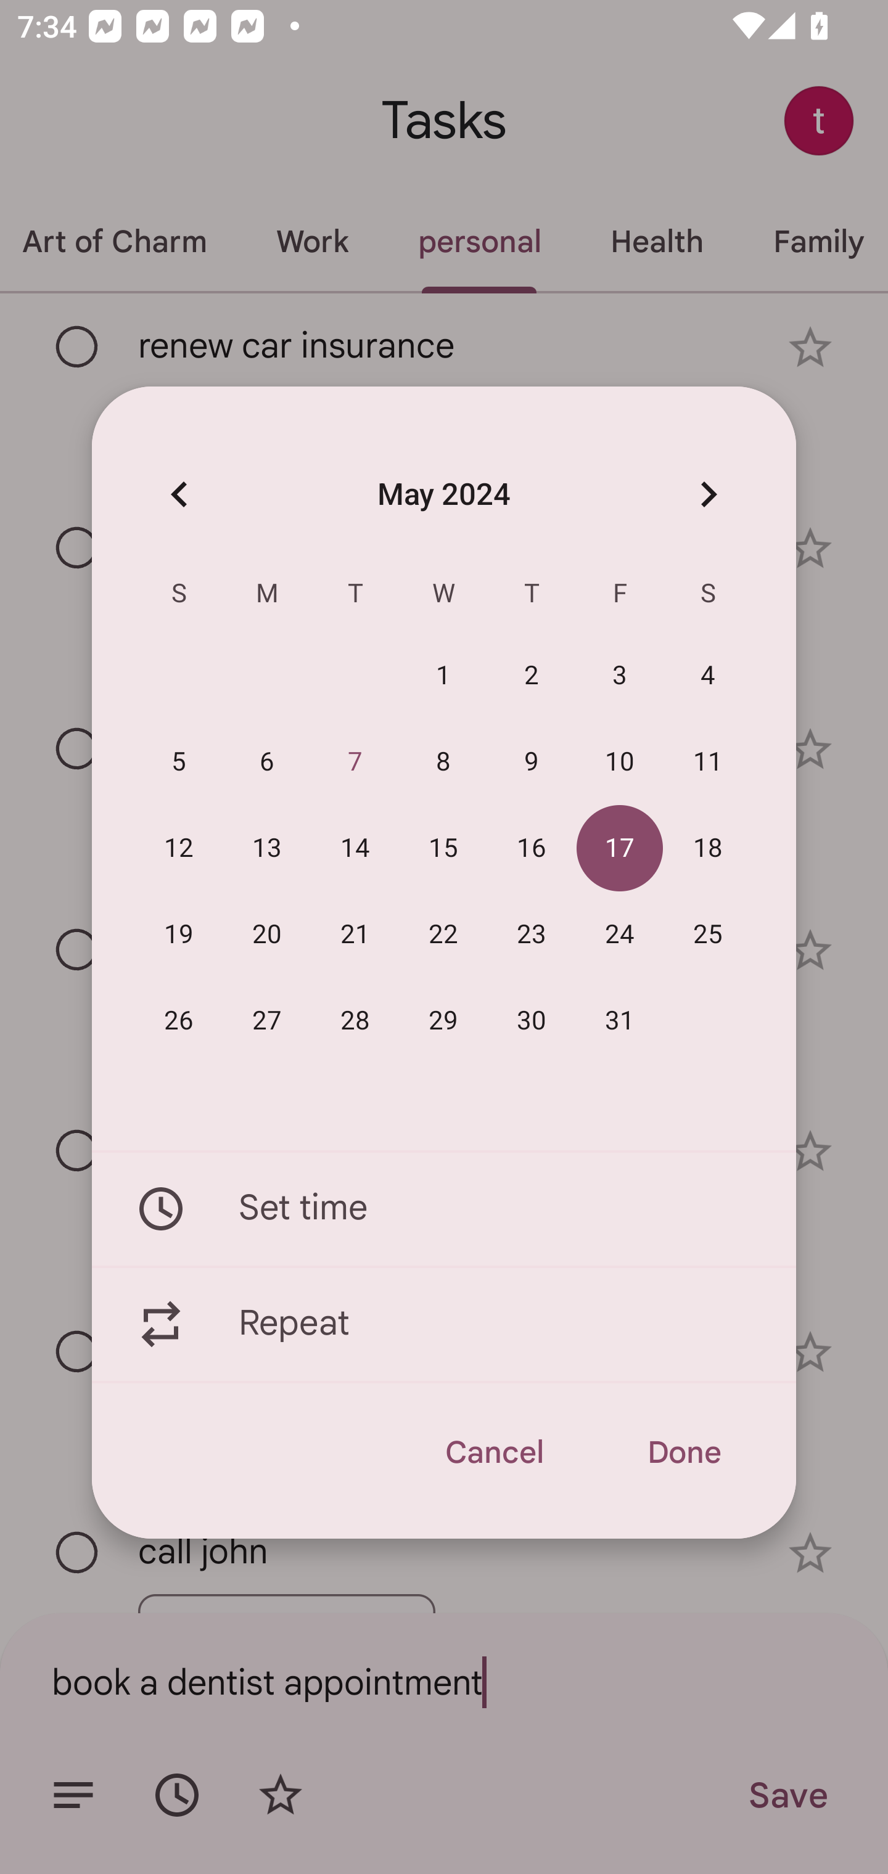  Describe the element at coordinates (620, 763) in the screenshot. I see `10 10 May 2024` at that location.